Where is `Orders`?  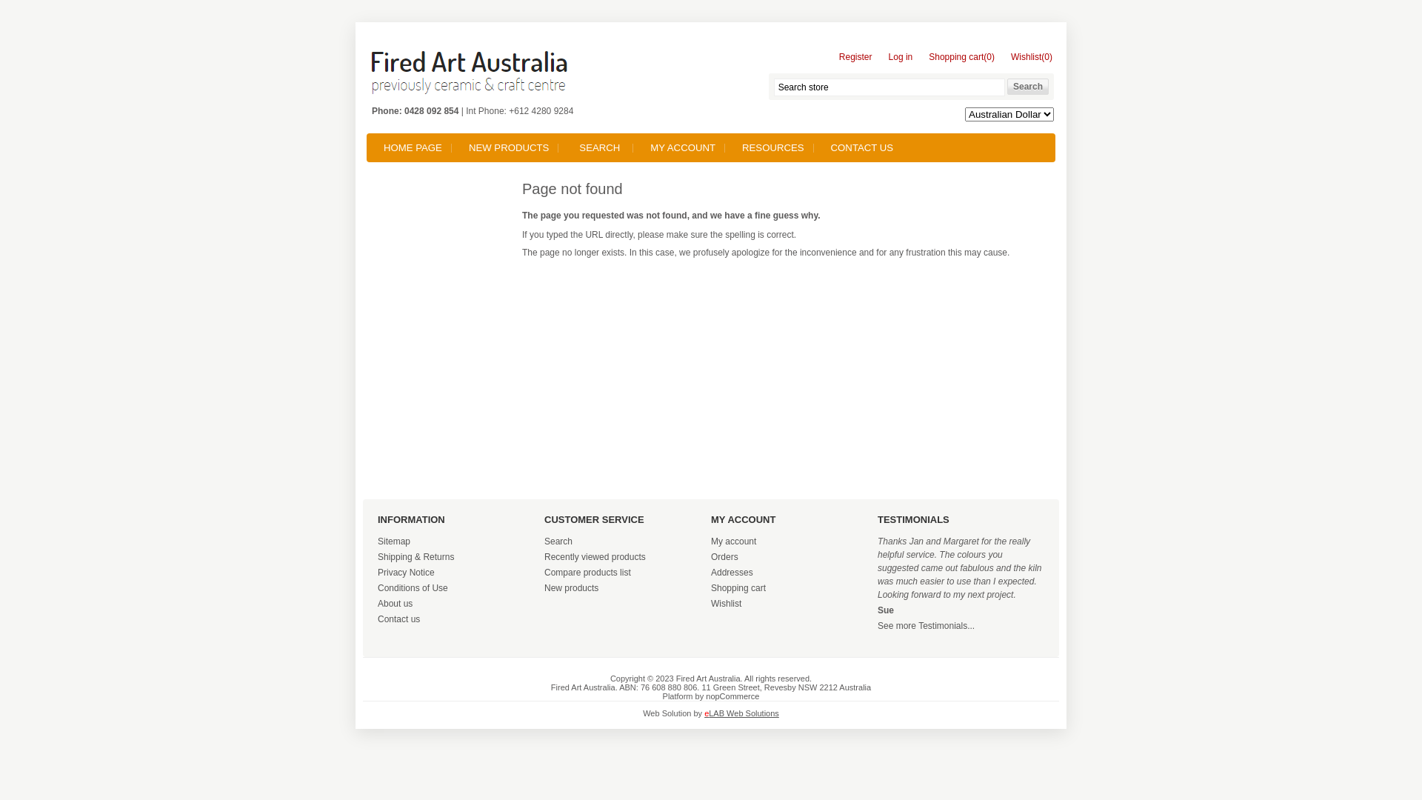
Orders is located at coordinates (724, 557).